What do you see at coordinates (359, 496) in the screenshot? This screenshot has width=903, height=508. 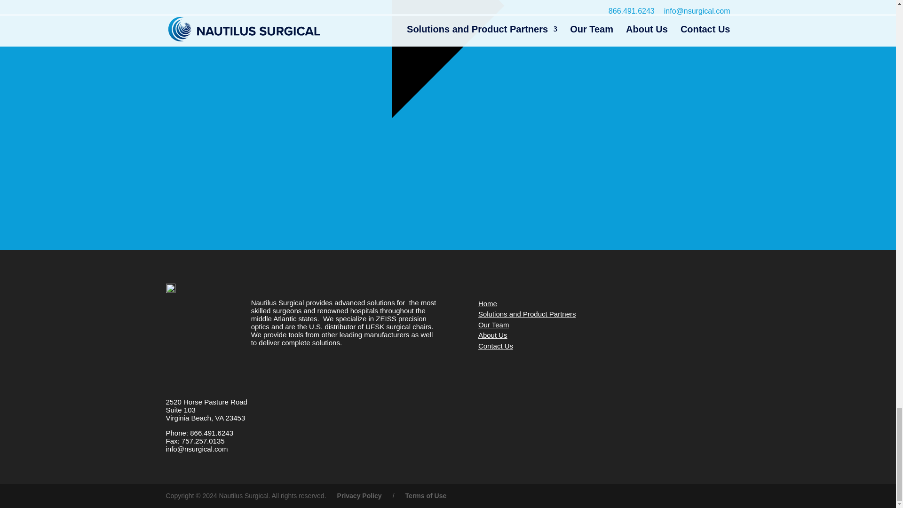 I see `Privacy Policy` at bounding box center [359, 496].